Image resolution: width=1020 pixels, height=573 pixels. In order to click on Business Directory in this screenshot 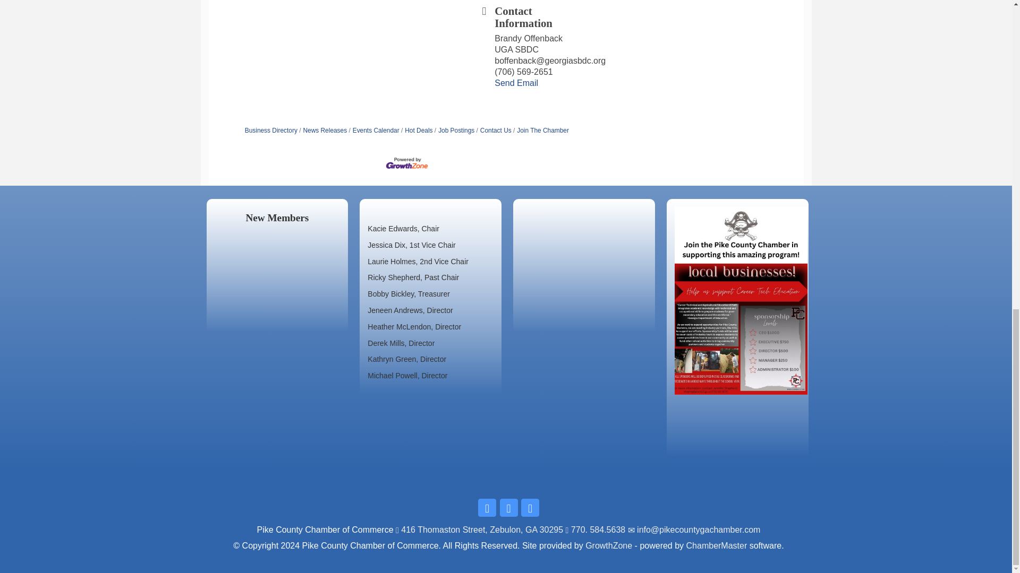, I will do `click(271, 130)`.